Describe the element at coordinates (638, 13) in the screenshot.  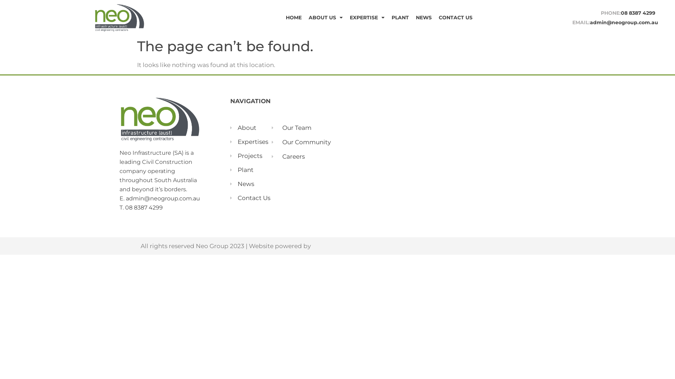
I see `08 8387 4299` at that location.